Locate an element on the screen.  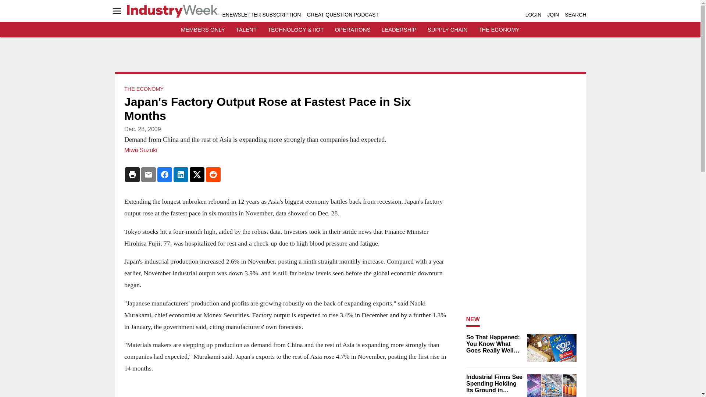
TALENT is located at coordinates (246, 29).